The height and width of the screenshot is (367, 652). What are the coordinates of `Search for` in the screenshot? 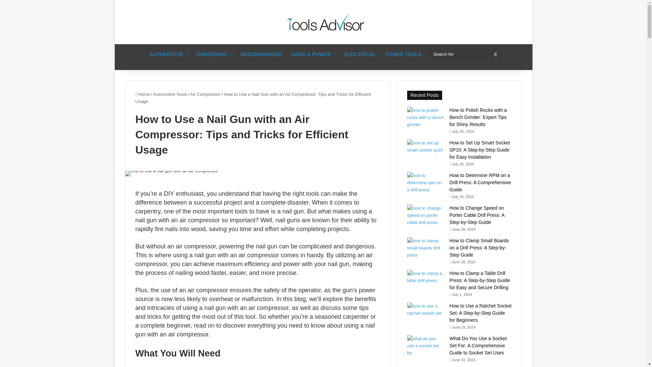 It's located at (464, 54).